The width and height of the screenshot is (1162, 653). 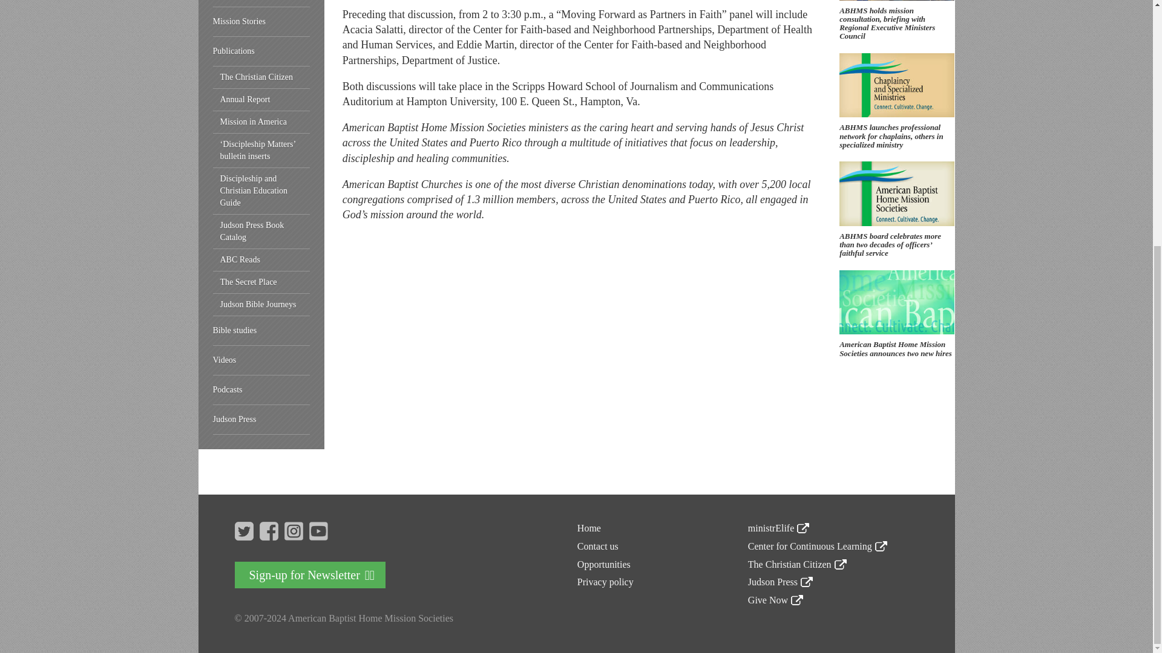 I want to click on ABC Reads, so click(x=261, y=260).